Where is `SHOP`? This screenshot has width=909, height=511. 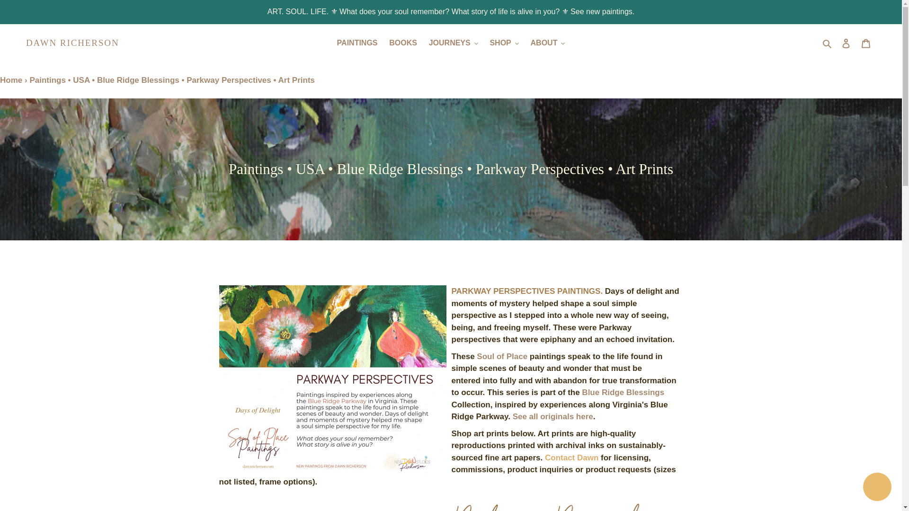
SHOP is located at coordinates (504, 43).